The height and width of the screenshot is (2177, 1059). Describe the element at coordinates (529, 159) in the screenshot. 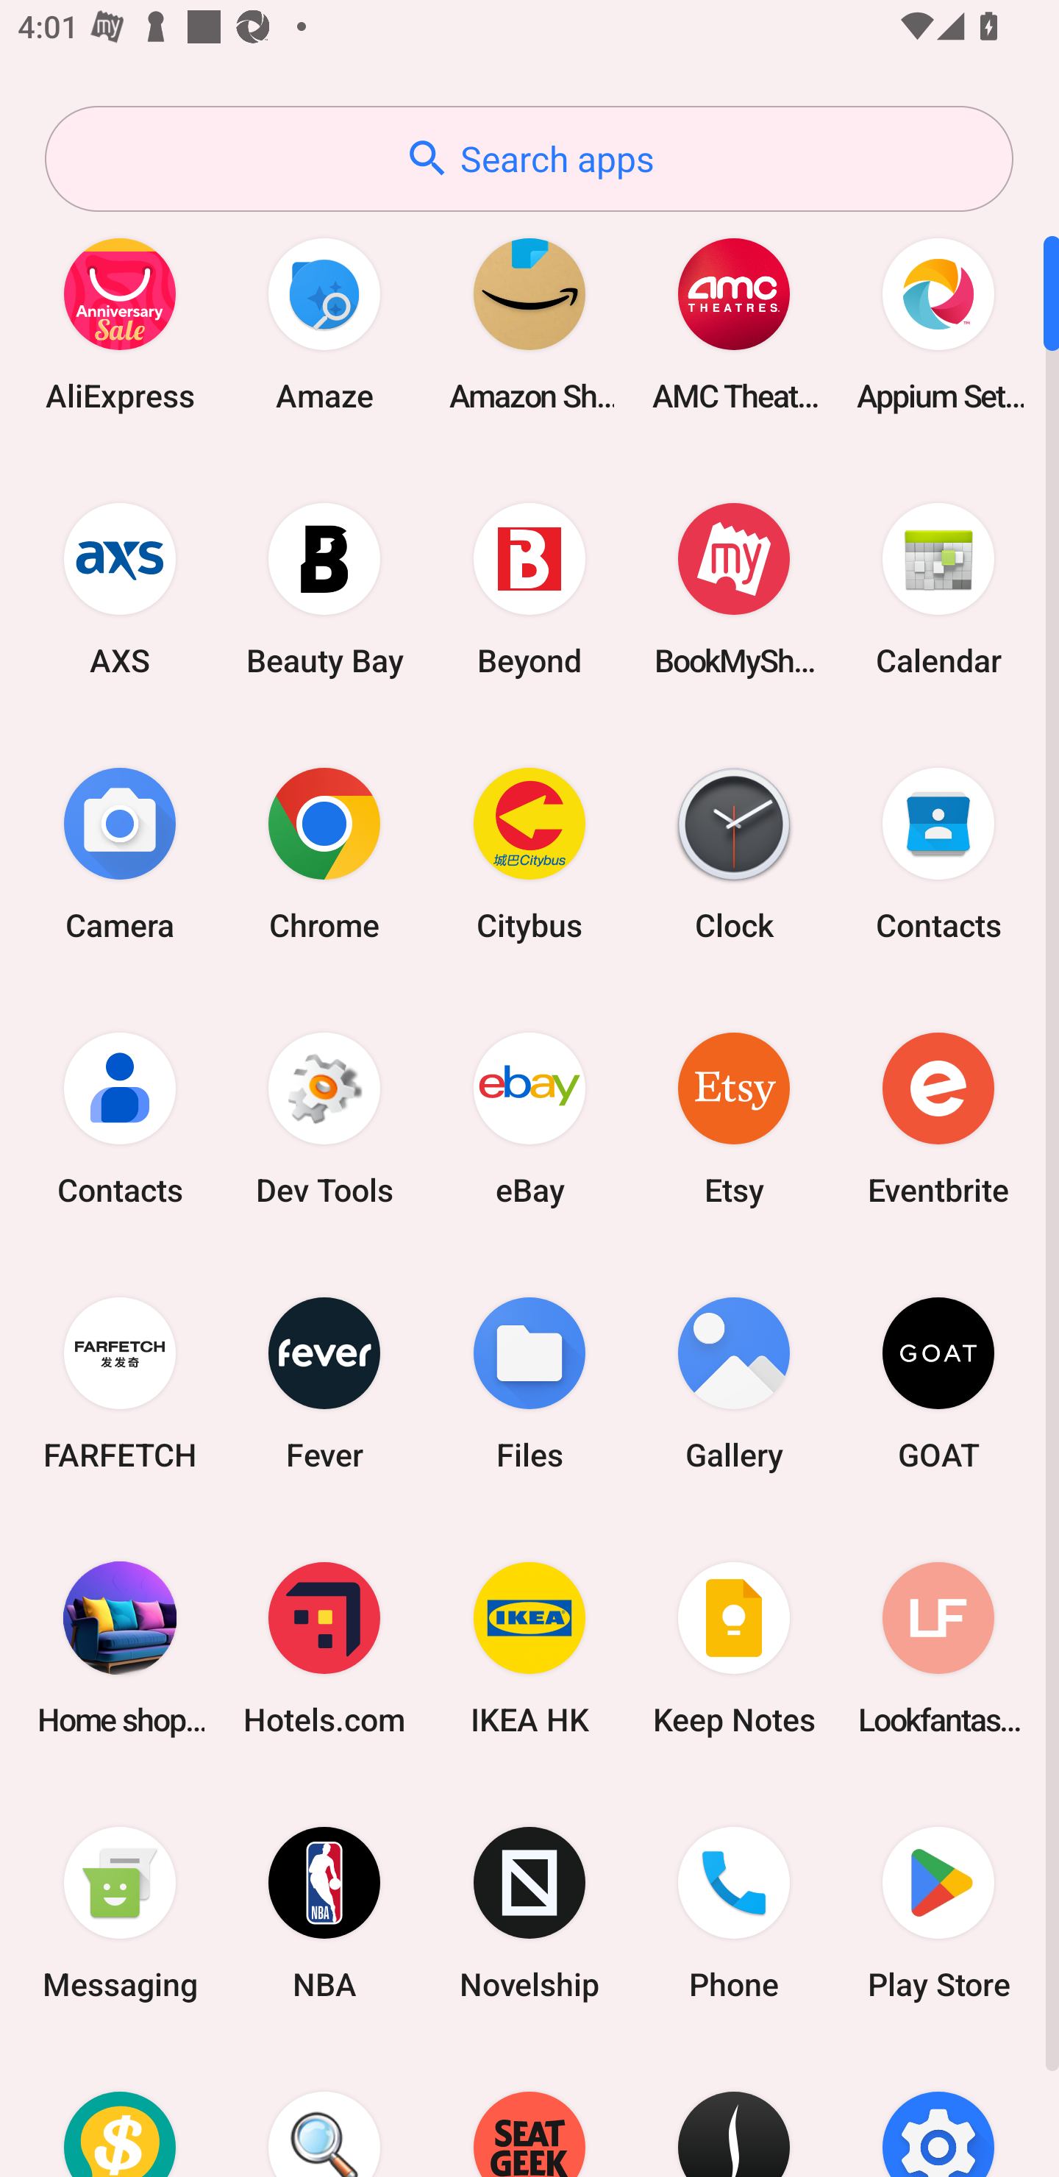

I see `  Search apps` at that location.